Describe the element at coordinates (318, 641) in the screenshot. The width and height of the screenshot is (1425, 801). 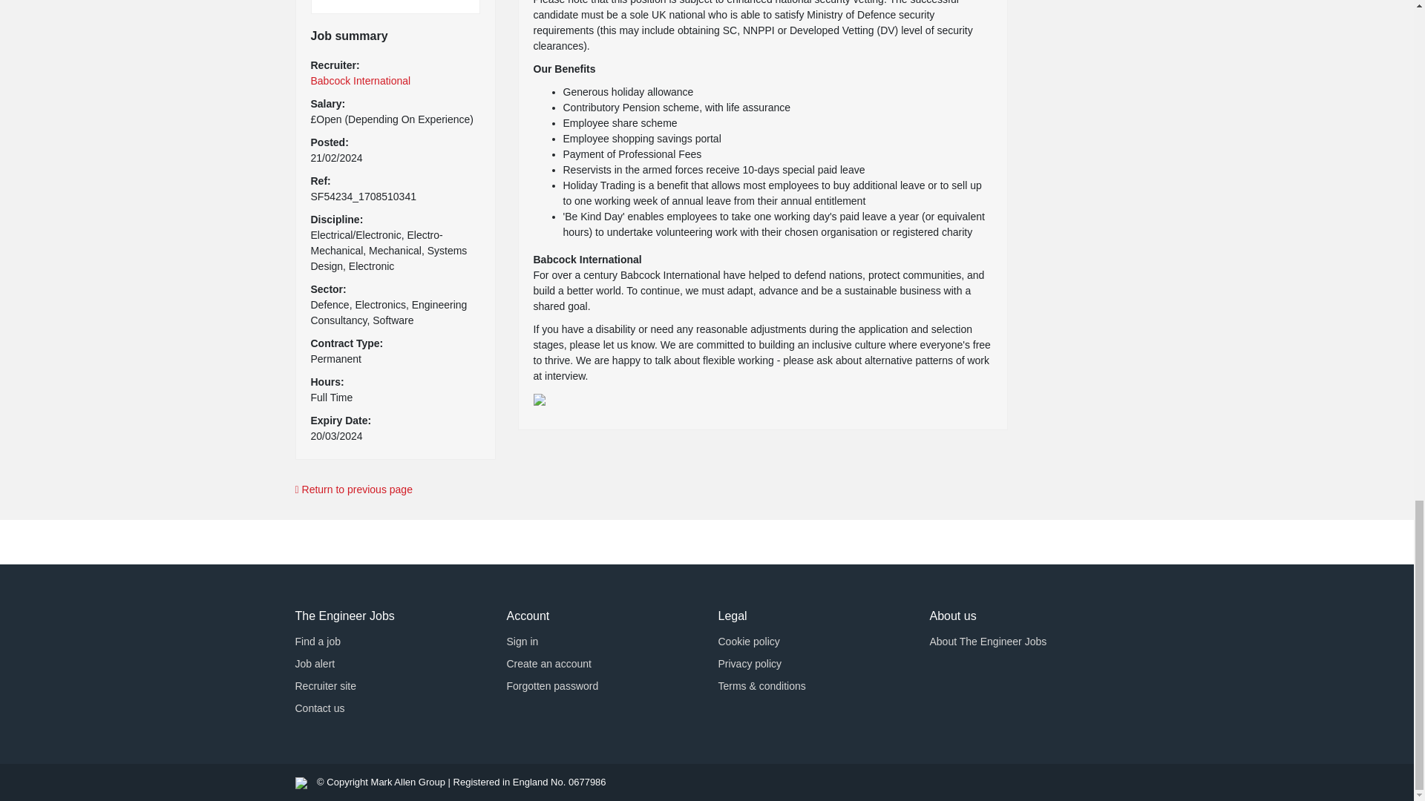
I see `Find a job` at that location.